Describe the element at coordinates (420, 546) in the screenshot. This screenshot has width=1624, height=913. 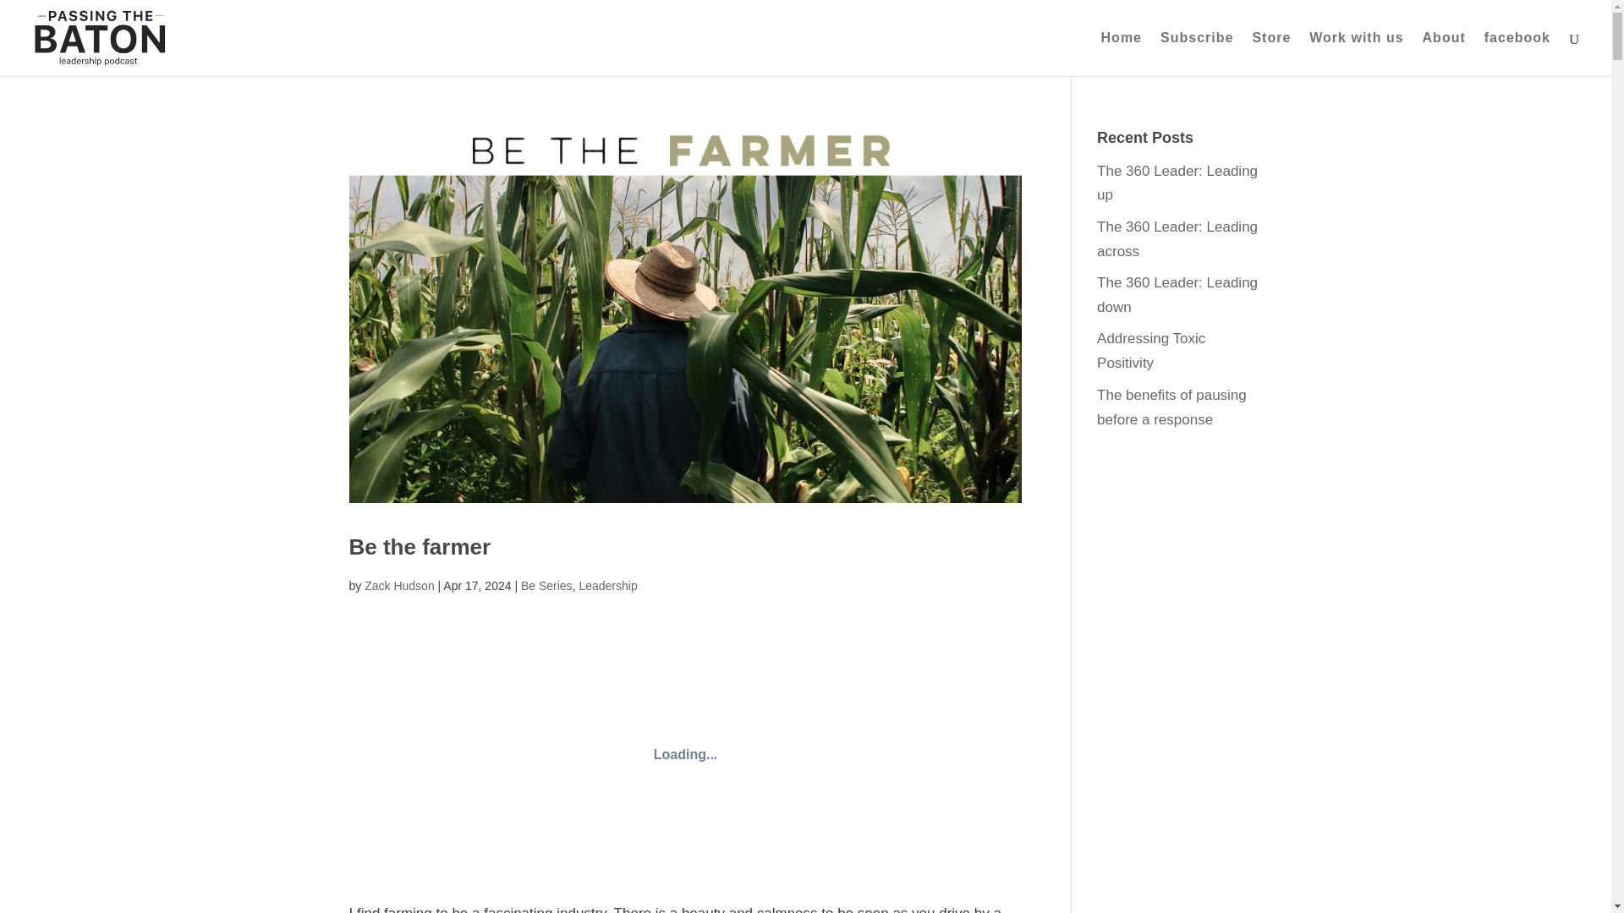
I see `Be the farmer` at that location.